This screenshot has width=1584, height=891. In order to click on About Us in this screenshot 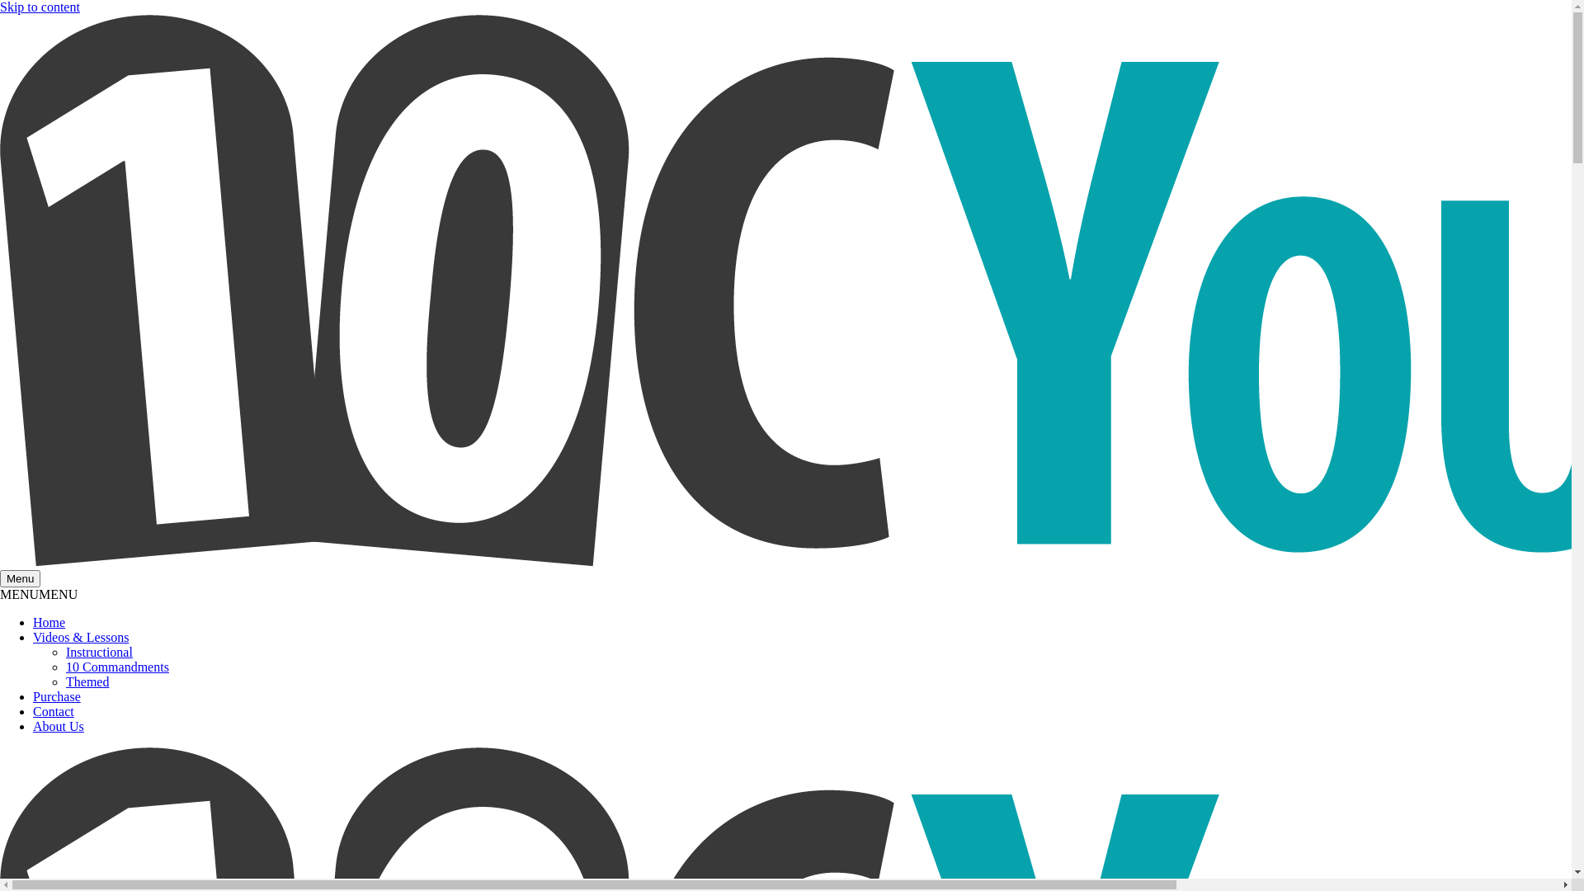, I will do `click(59, 726)`.